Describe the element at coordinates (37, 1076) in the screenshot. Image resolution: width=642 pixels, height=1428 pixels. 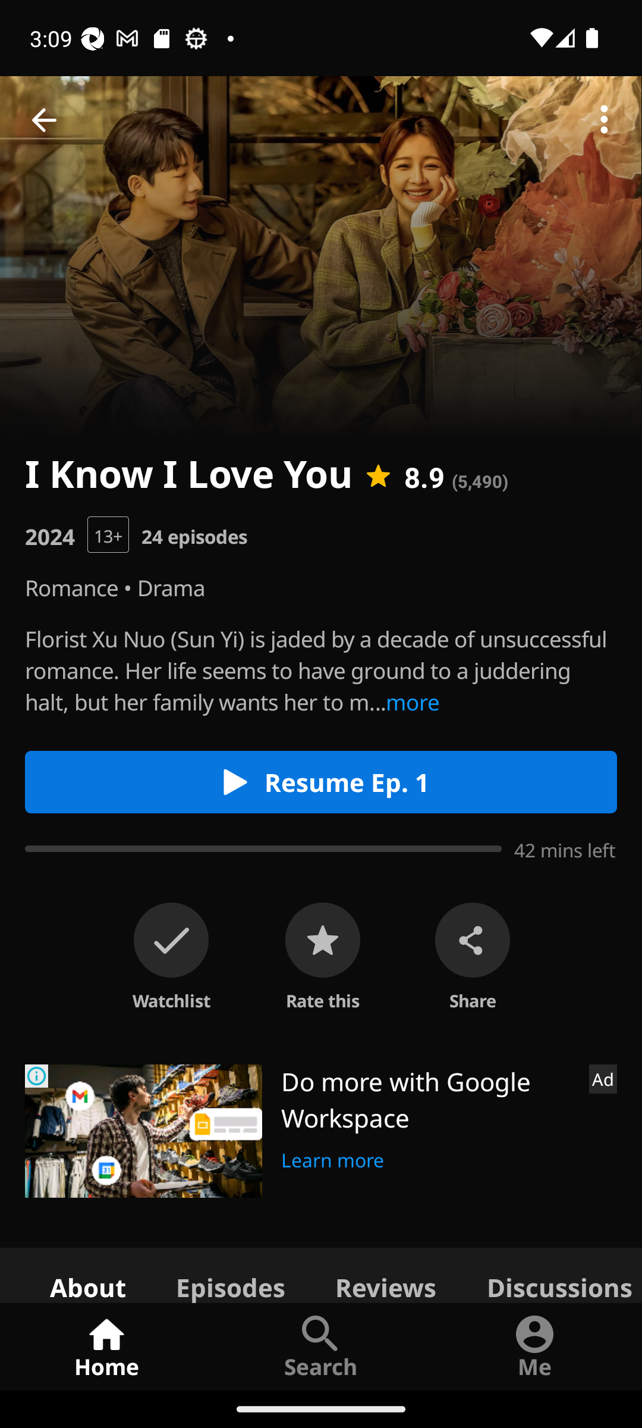
I see `Ad Choices Icon` at that location.